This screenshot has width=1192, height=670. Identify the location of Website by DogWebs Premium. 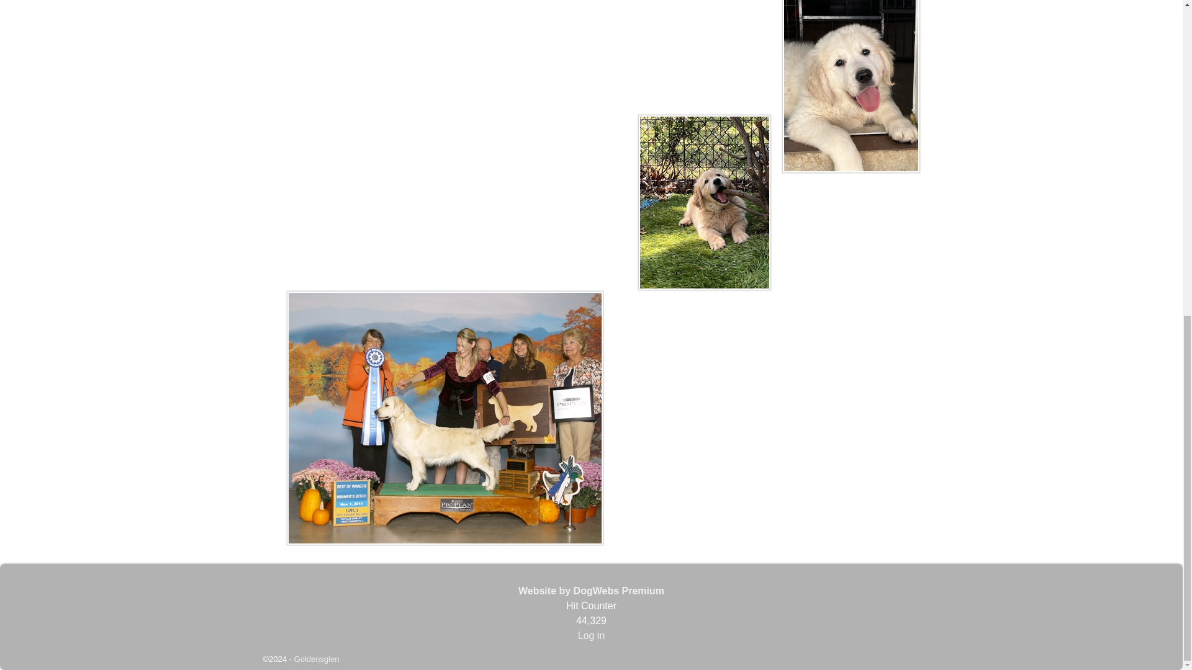
(591, 591).